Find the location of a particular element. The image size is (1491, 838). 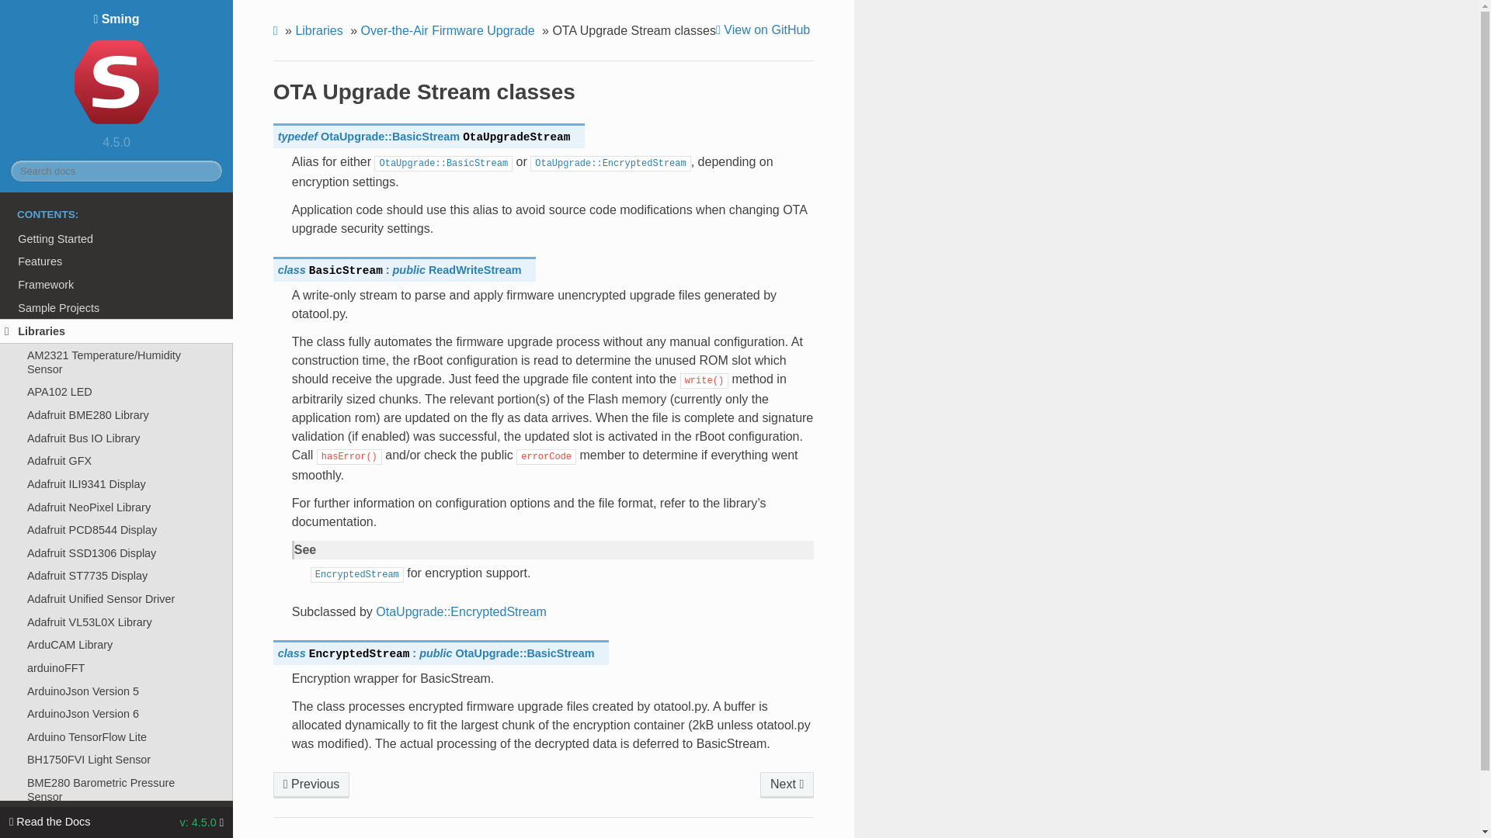

OTA Firmware Upgrade via MQTT is located at coordinates (787, 785).